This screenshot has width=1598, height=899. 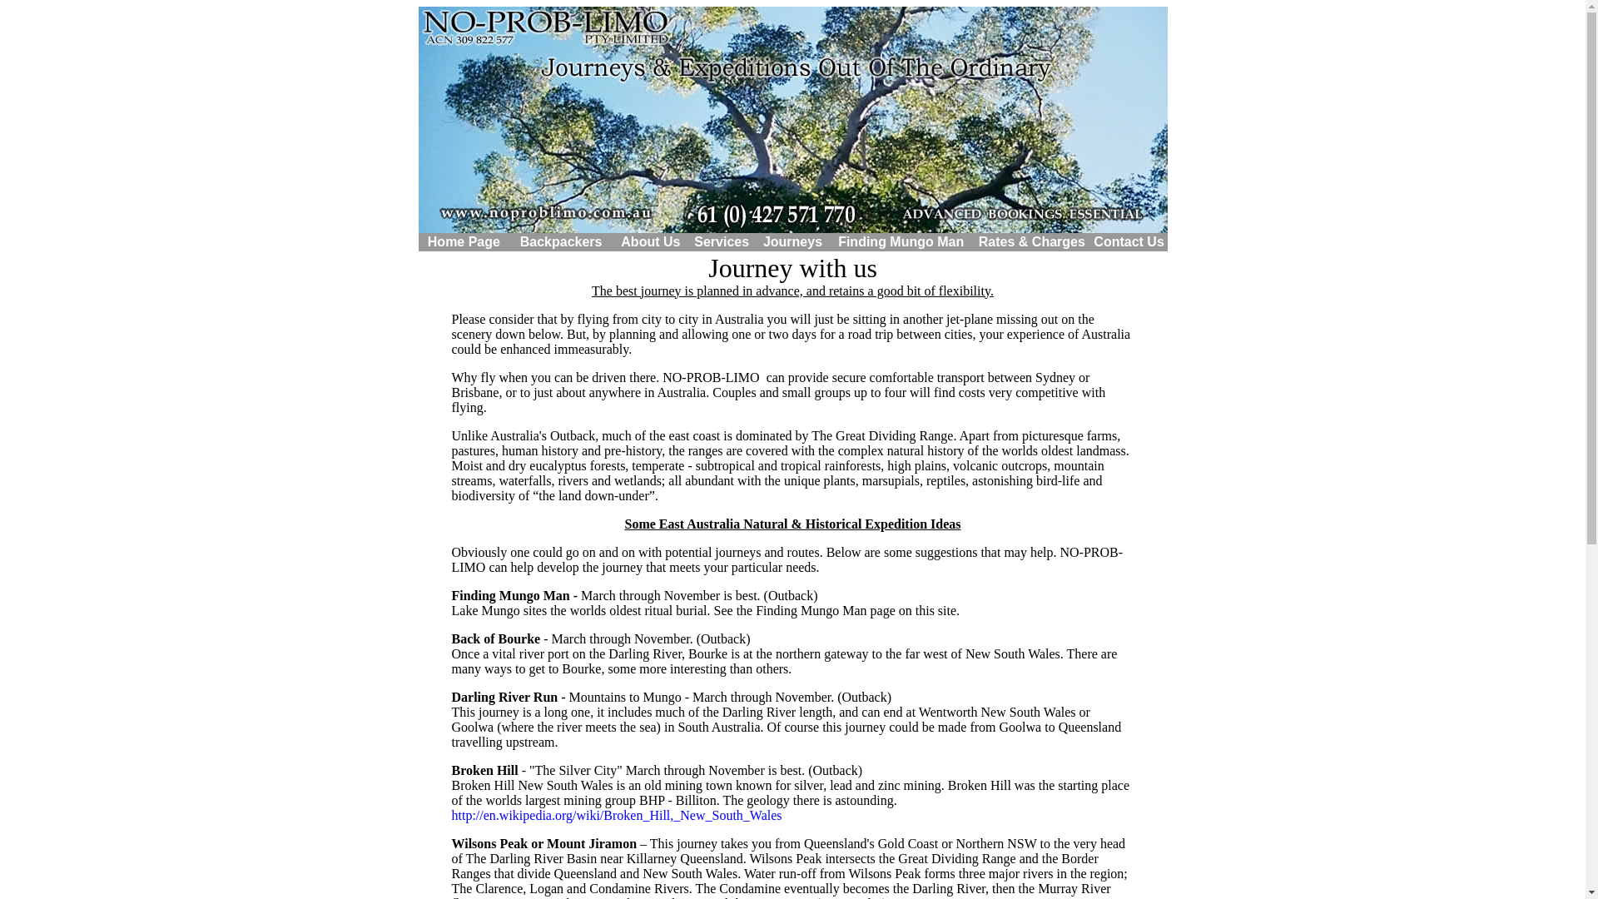 I want to click on http://en.wikipedia.org/wiki/Broken_Hill,_New_South_Wales, so click(x=616, y=814).